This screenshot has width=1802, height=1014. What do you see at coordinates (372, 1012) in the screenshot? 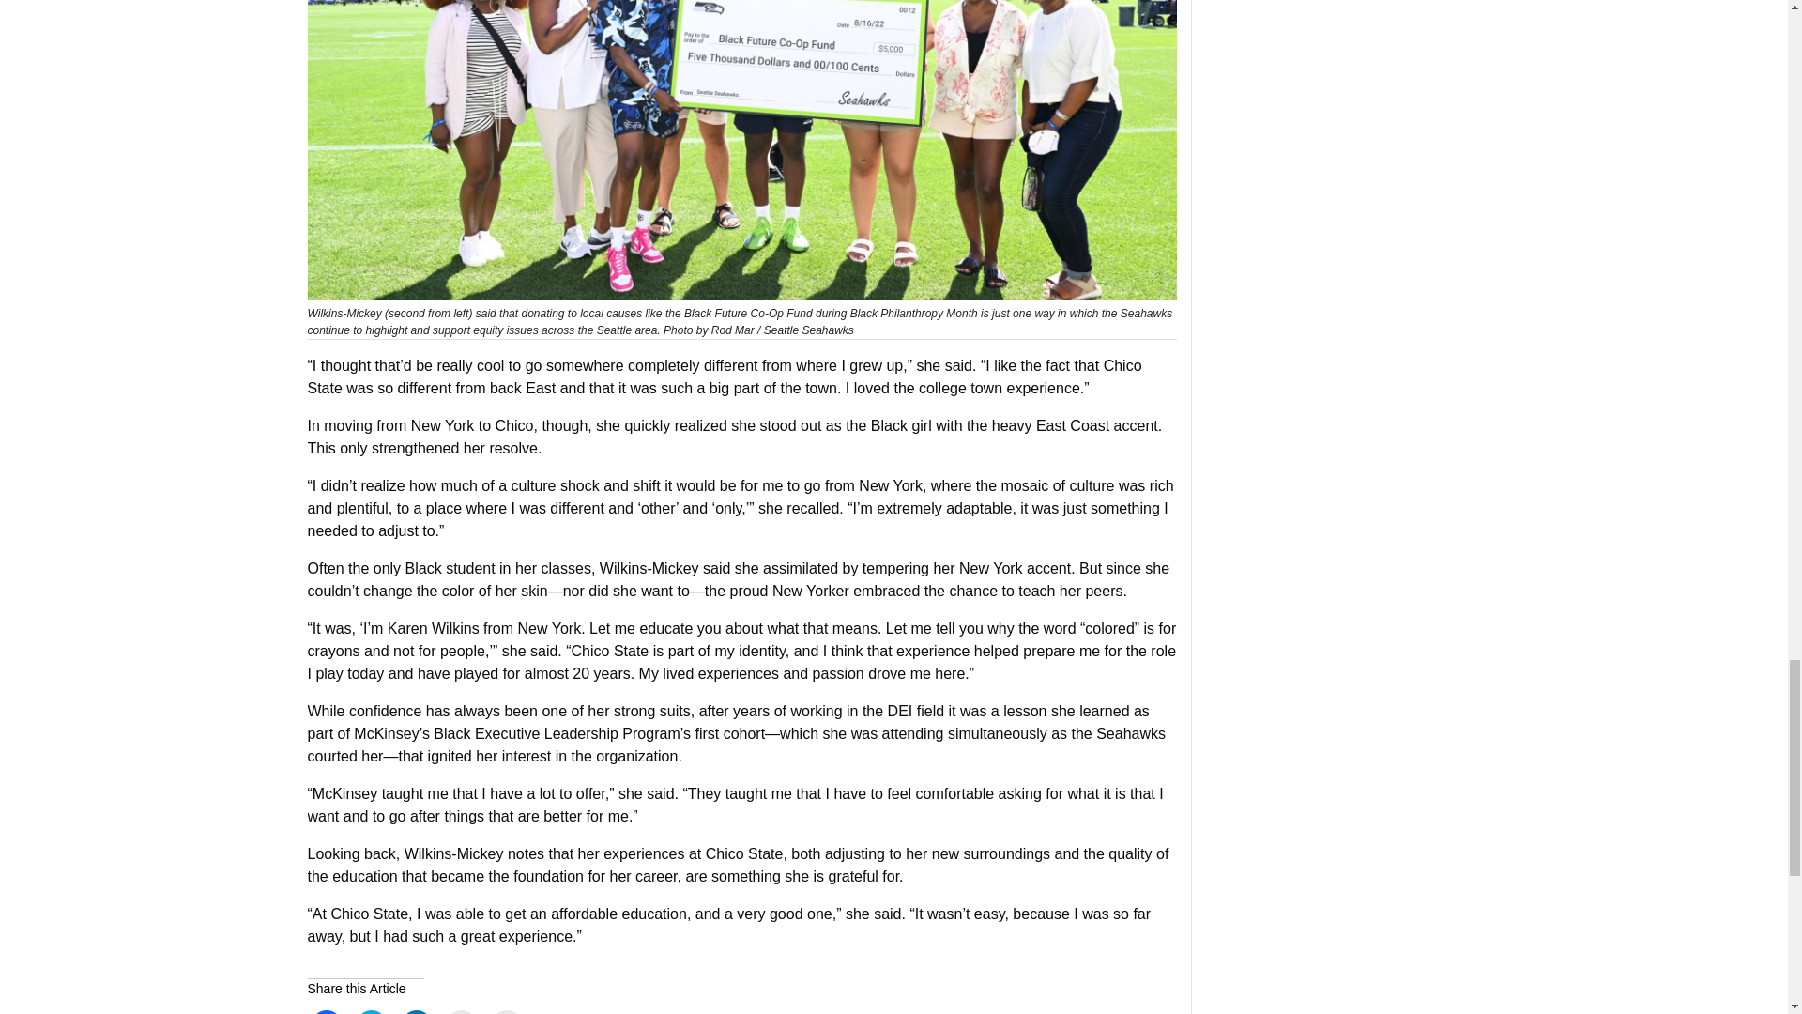
I see `Click to share on Twitter` at bounding box center [372, 1012].